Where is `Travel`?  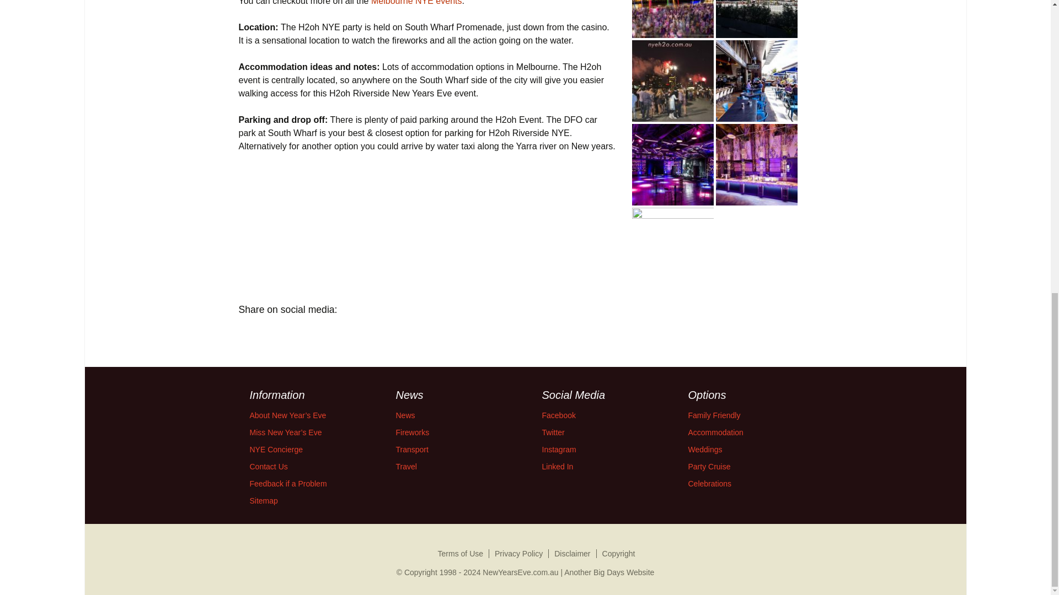
Travel is located at coordinates (407, 467).